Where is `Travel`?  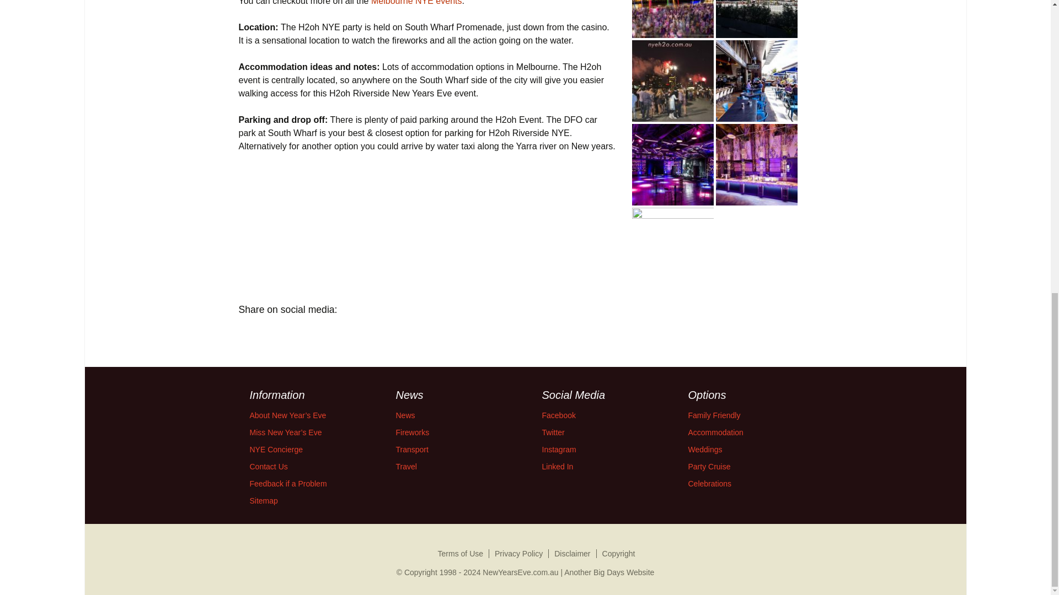
Travel is located at coordinates (407, 467).